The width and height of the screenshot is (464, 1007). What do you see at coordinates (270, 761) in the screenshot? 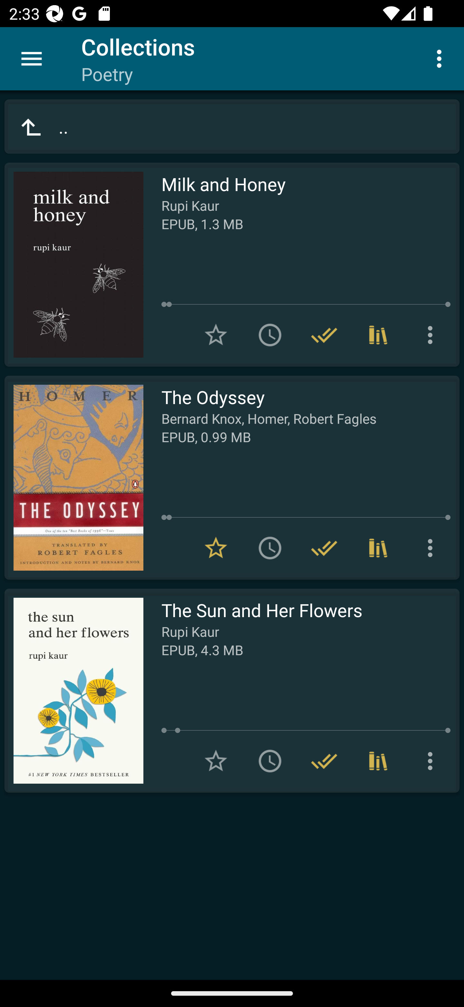
I see `Add to To read` at bounding box center [270, 761].